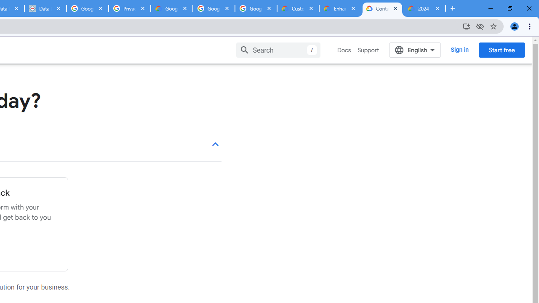  Describe the element at coordinates (510, 8) in the screenshot. I see `Restore` at that location.